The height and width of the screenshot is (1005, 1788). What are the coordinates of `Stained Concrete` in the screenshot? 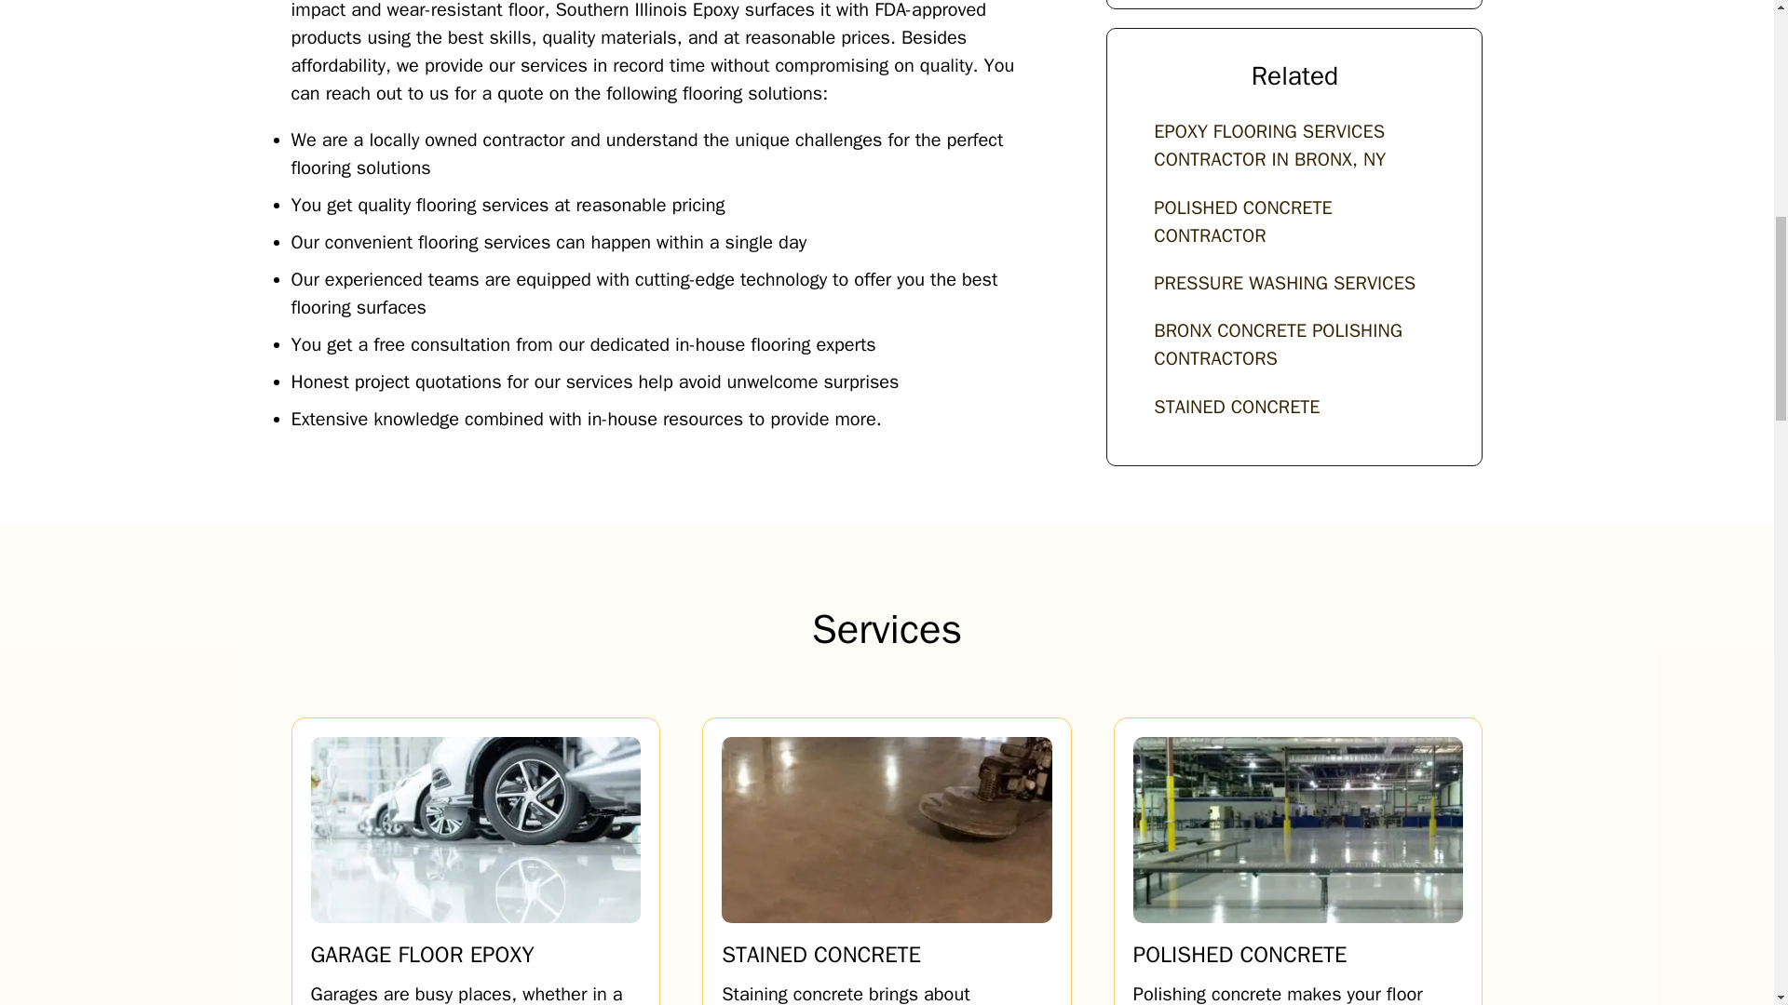 It's located at (1237, 408).